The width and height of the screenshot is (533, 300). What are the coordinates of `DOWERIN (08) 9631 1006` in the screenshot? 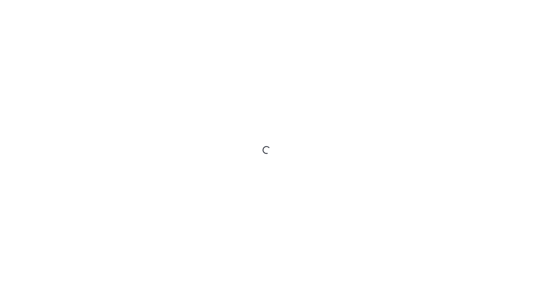 It's located at (224, 12).